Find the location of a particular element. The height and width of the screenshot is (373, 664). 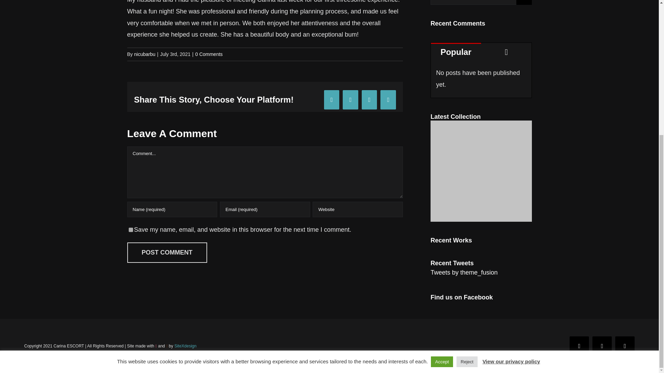

0 Comments is located at coordinates (209, 54).